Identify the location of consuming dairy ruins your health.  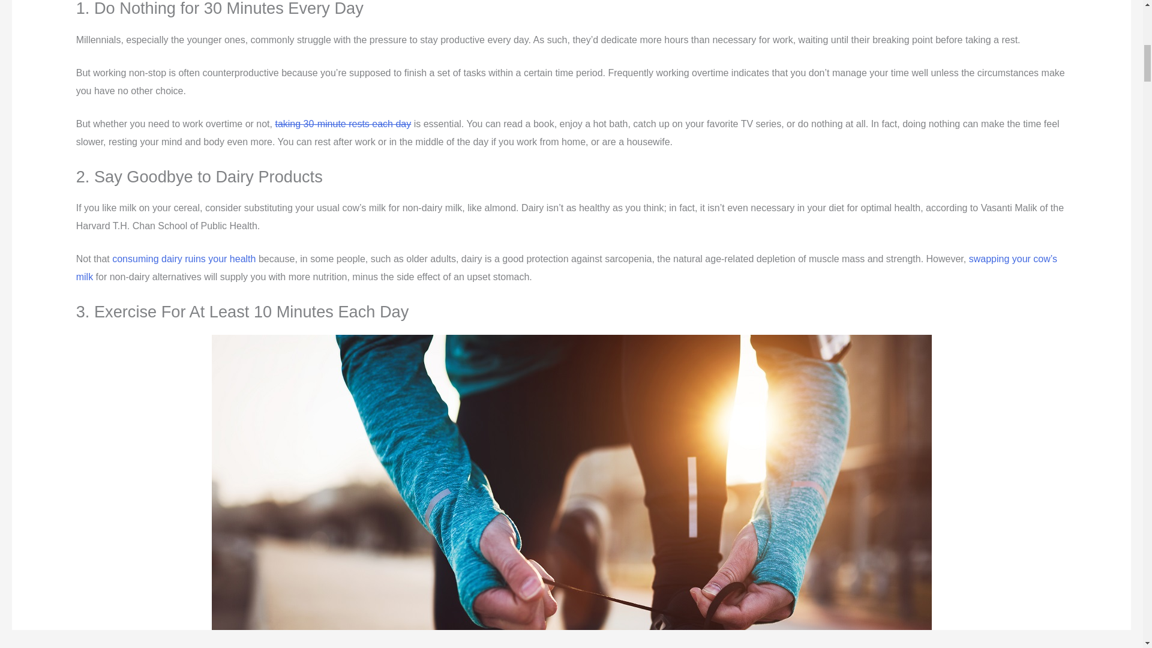
(184, 259).